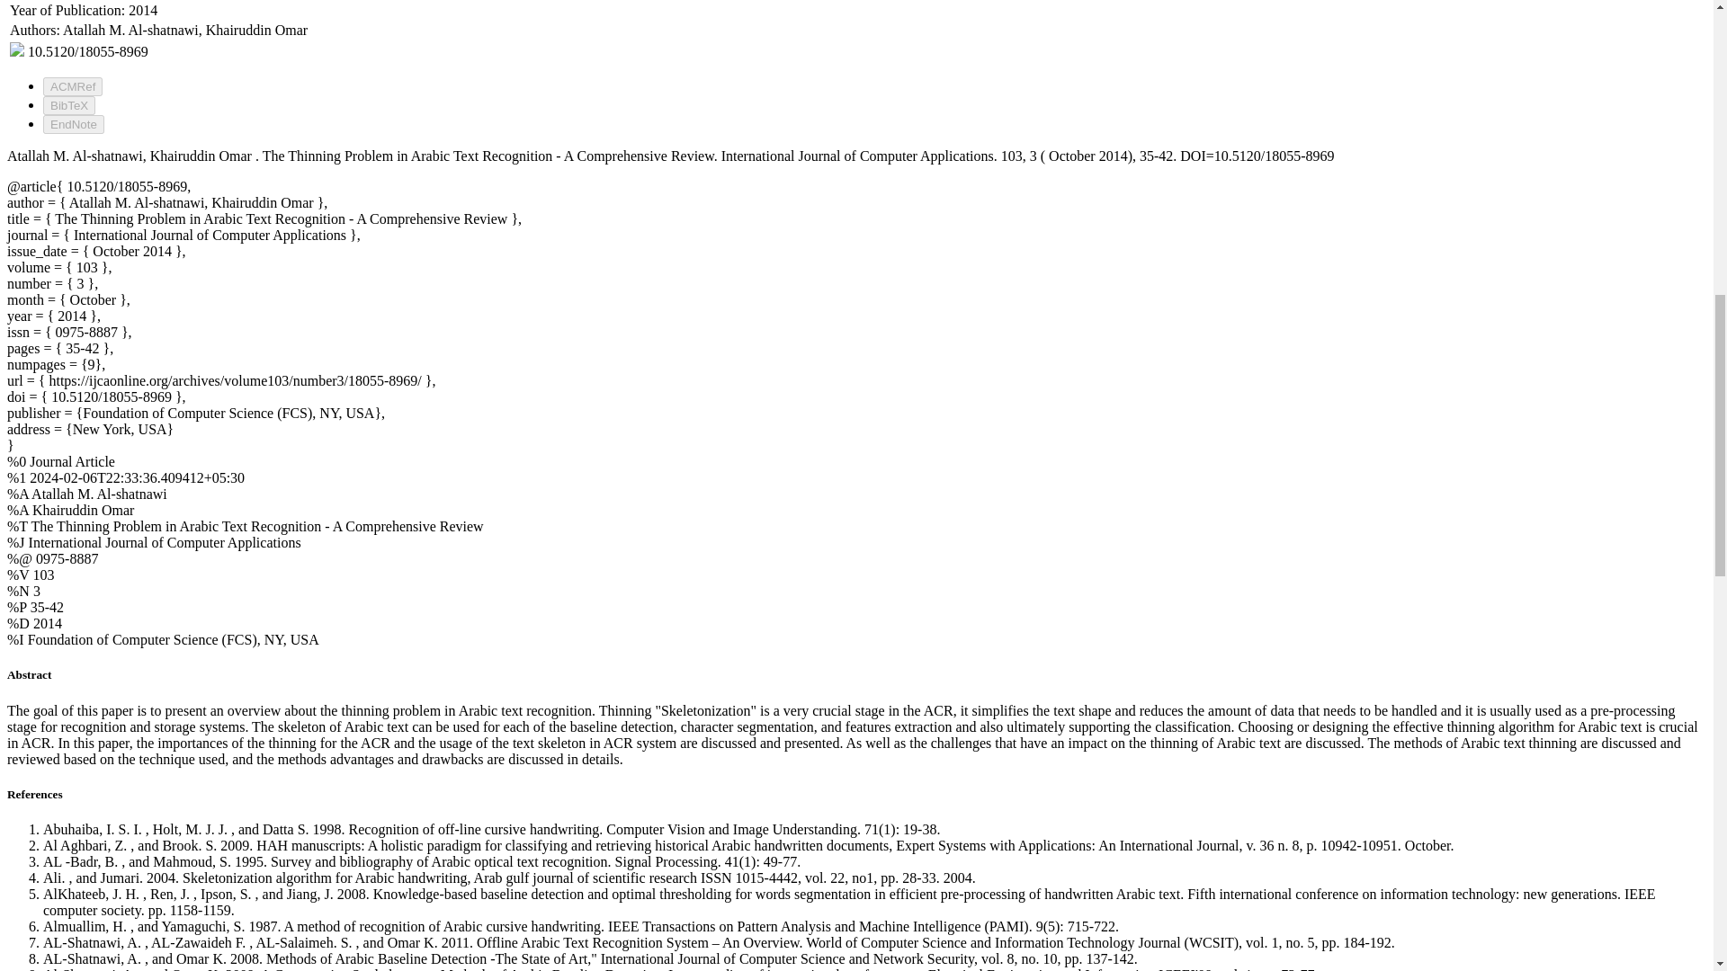 Image resolution: width=1727 pixels, height=971 pixels. What do you see at coordinates (74, 124) in the screenshot?
I see `EndNote` at bounding box center [74, 124].